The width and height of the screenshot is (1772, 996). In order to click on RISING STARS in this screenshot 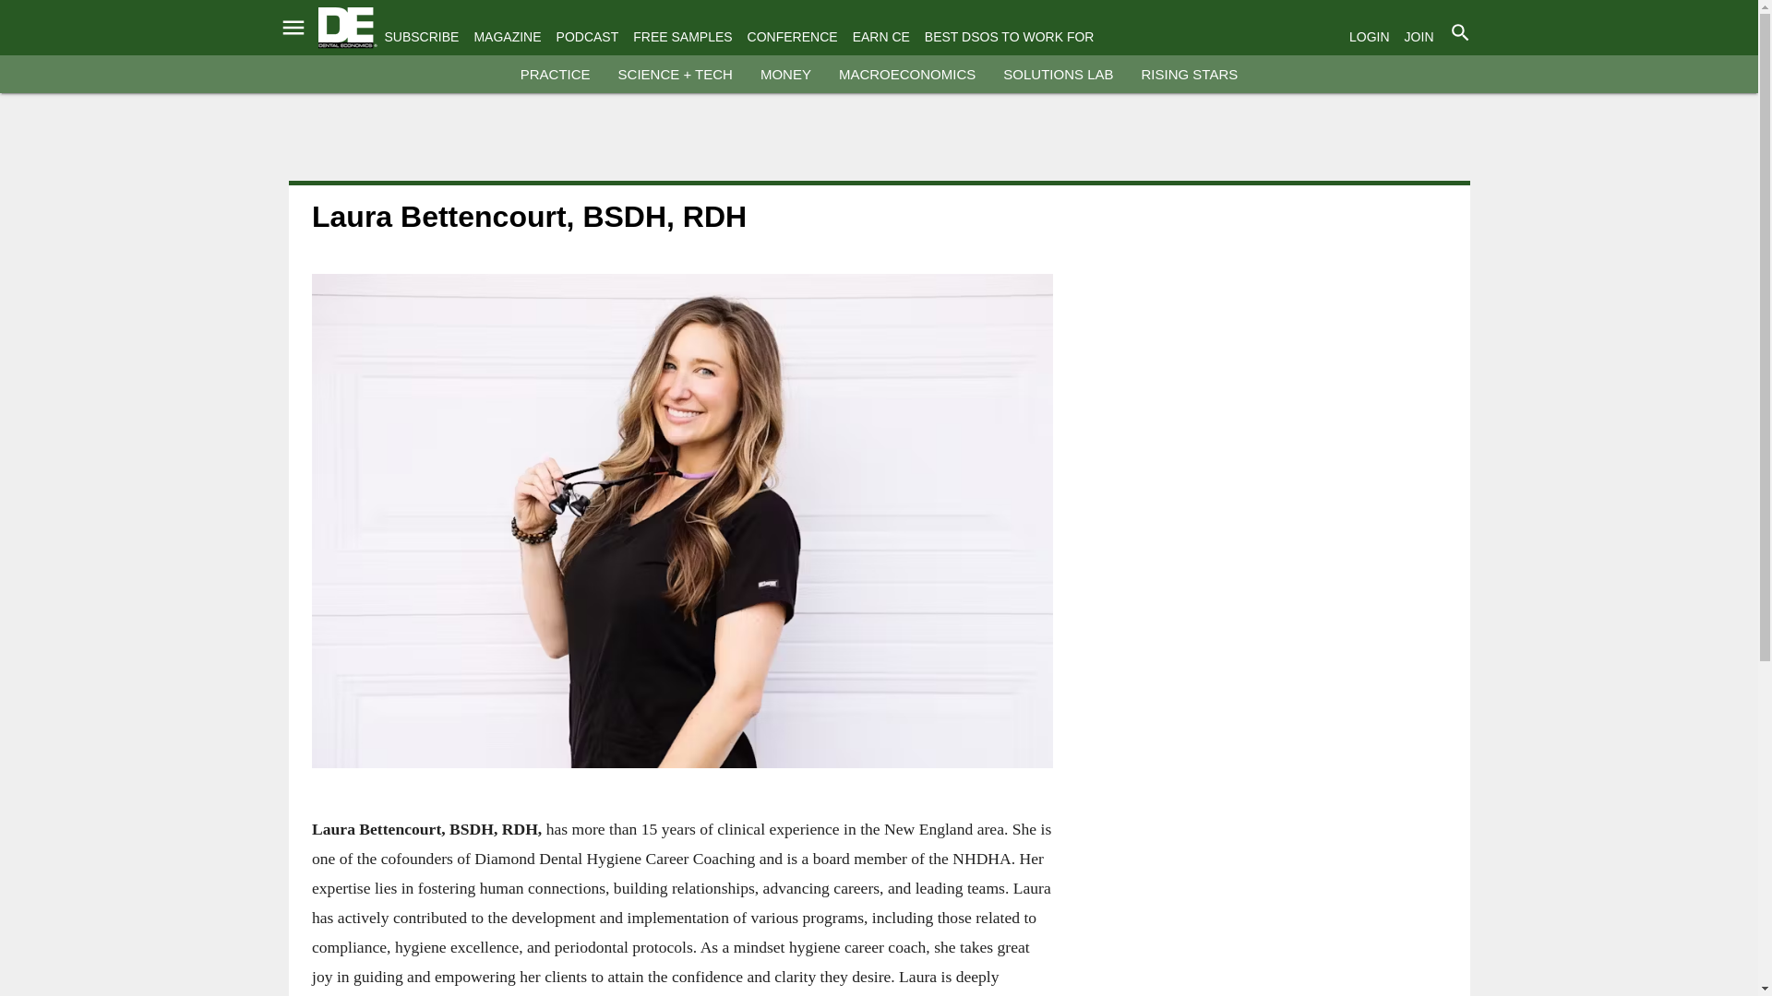, I will do `click(1189, 74)`.